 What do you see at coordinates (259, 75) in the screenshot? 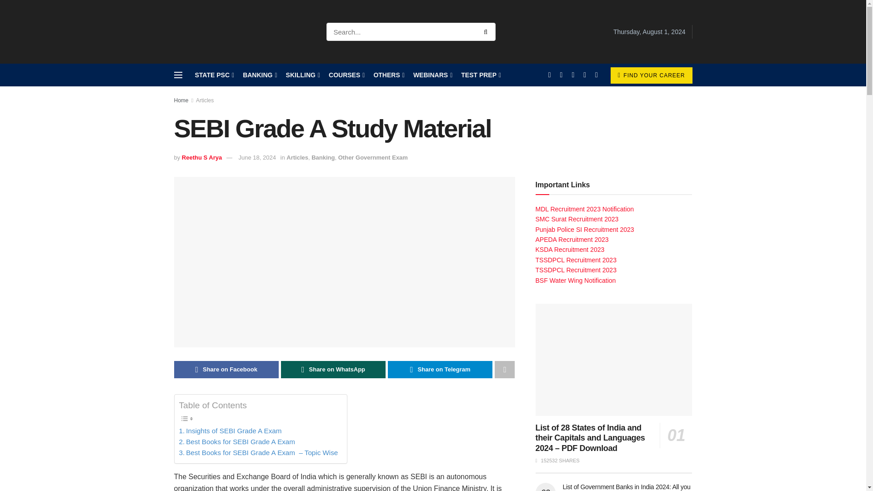
I see `BANKING` at bounding box center [259, 75].